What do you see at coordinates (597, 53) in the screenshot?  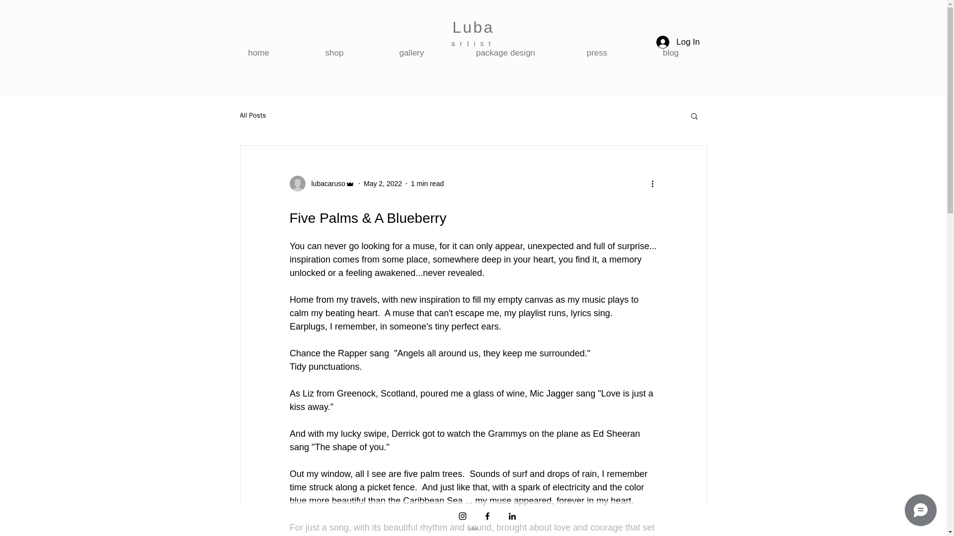 I see `press` at bounding box center [597, 53].